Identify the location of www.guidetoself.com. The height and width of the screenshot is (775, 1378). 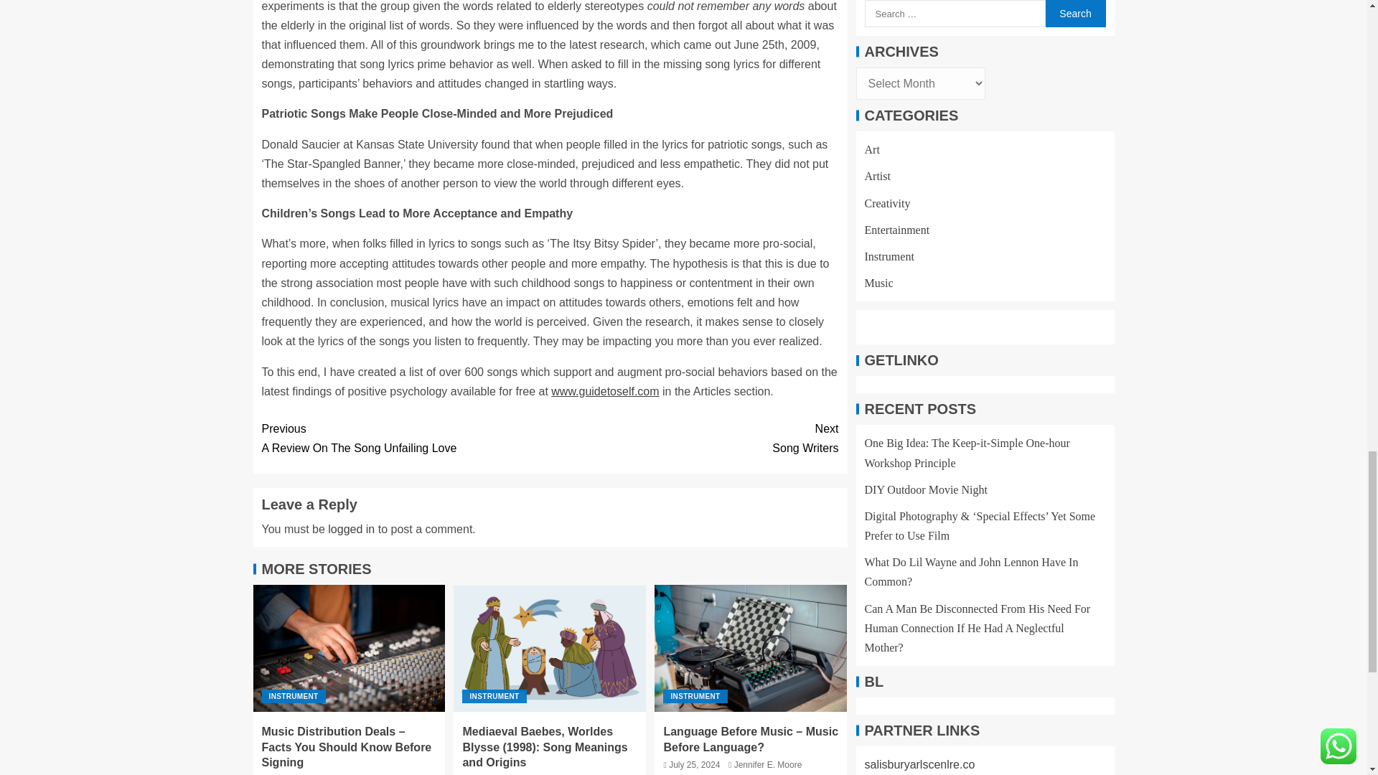
(695, 696).